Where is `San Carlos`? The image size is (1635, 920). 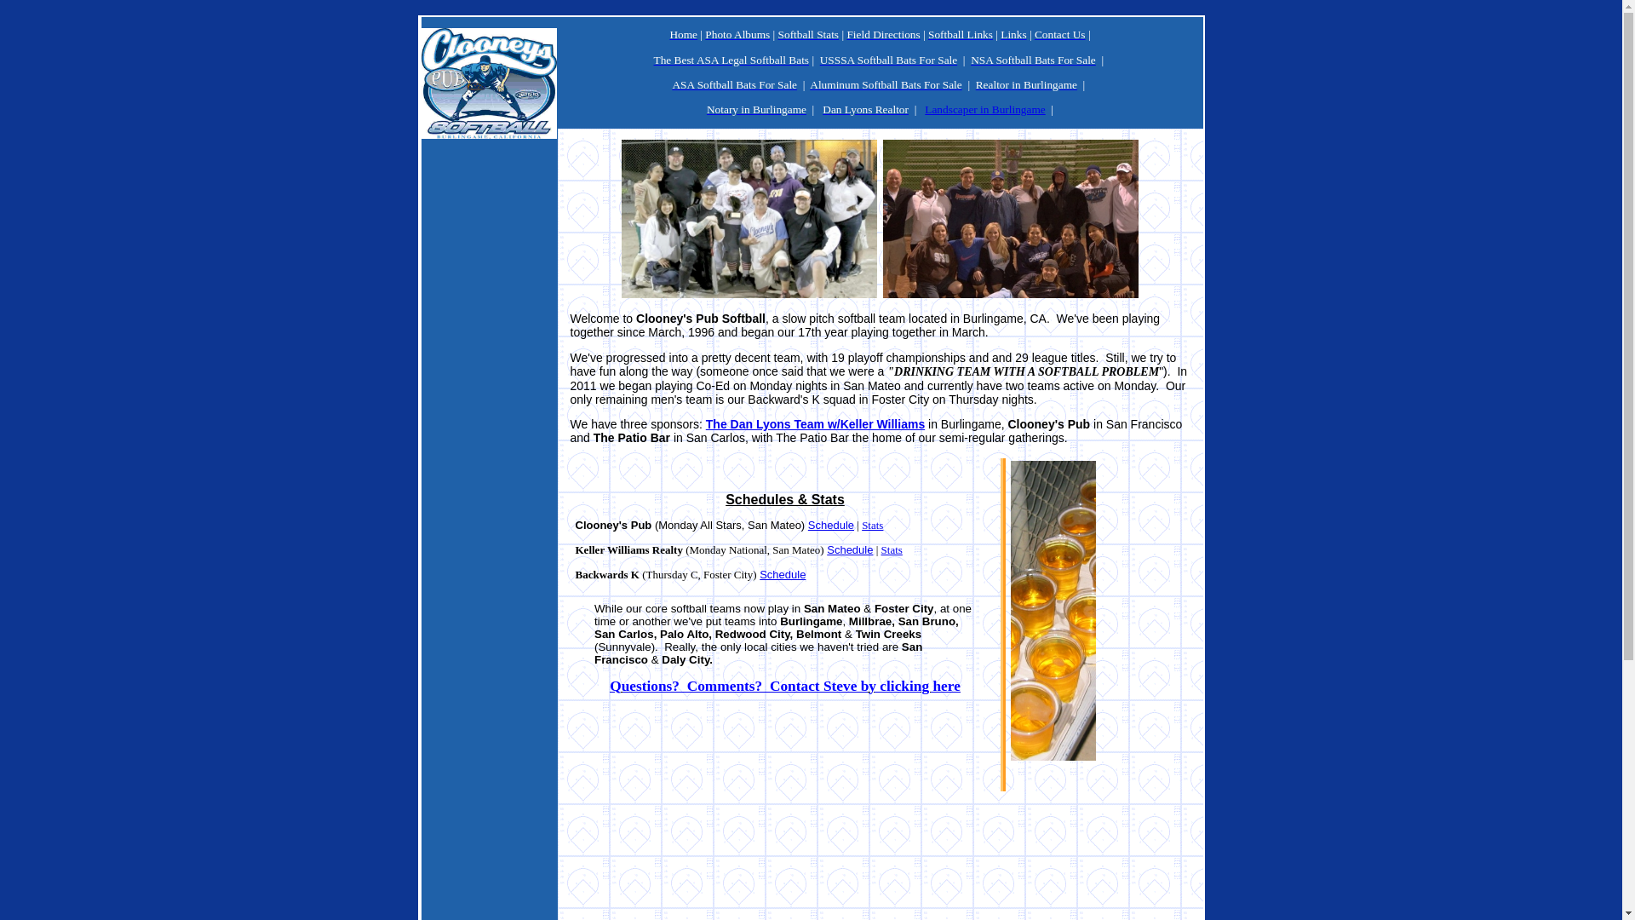
San Carlos is located at coordinates (624, 634).